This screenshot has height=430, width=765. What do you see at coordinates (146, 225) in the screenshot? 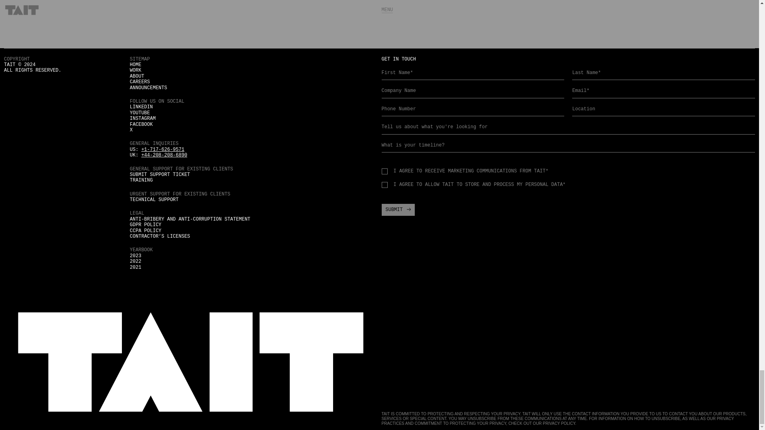
I see `GDPR POLICY` at bounding box center [146, 225].